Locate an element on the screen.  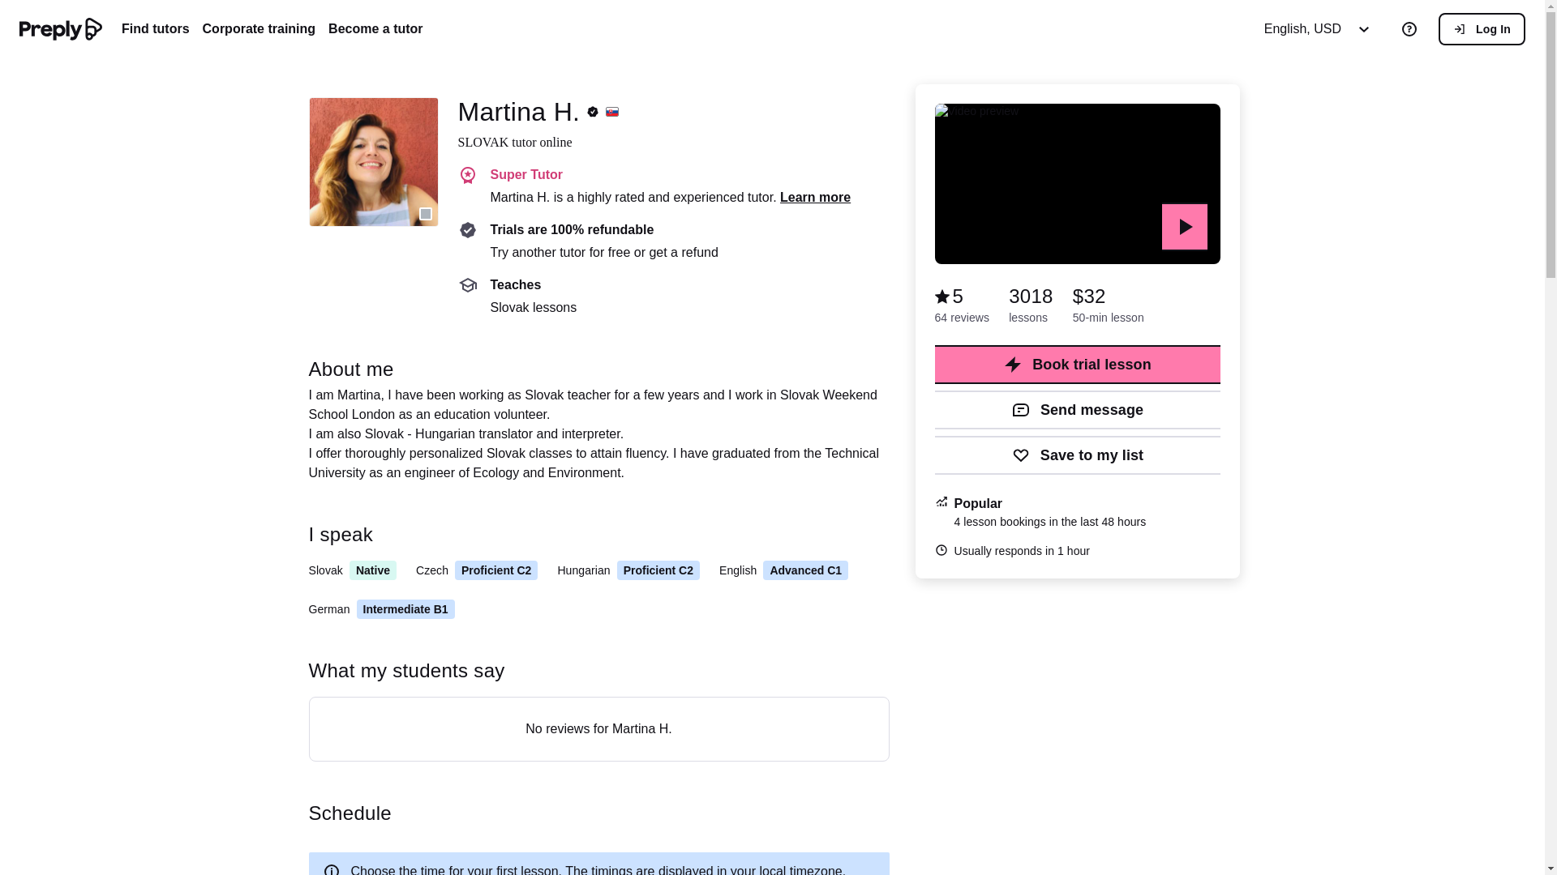
Find tutors is located at coordinates (156, 28).